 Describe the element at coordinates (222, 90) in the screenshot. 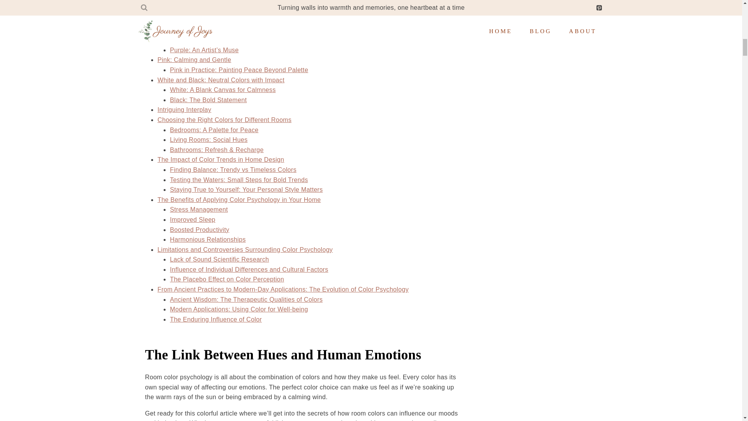

I see `White: A Blank Canvas for Calmness` at that location.